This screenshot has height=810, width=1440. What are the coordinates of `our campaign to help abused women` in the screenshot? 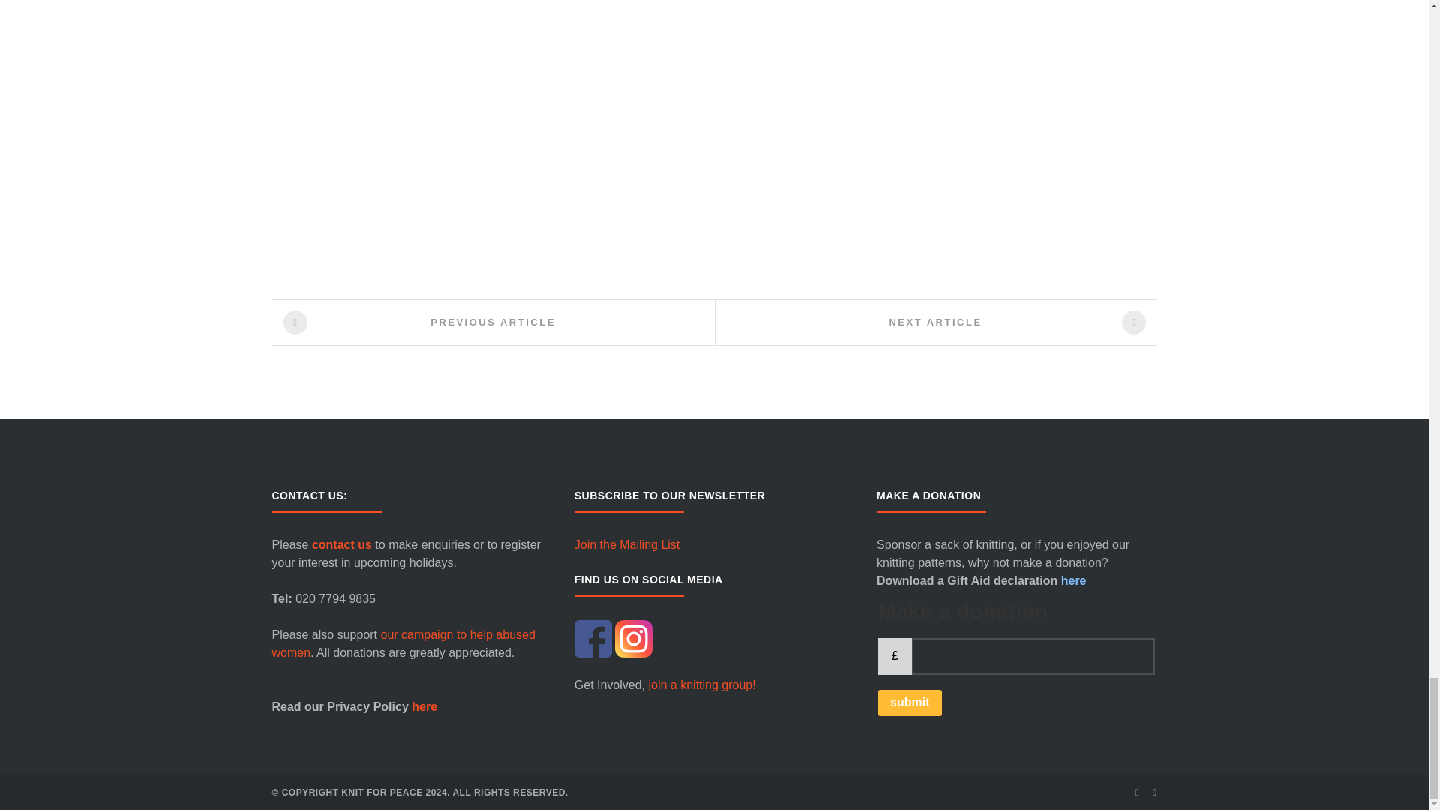 It's located at (403, 643).